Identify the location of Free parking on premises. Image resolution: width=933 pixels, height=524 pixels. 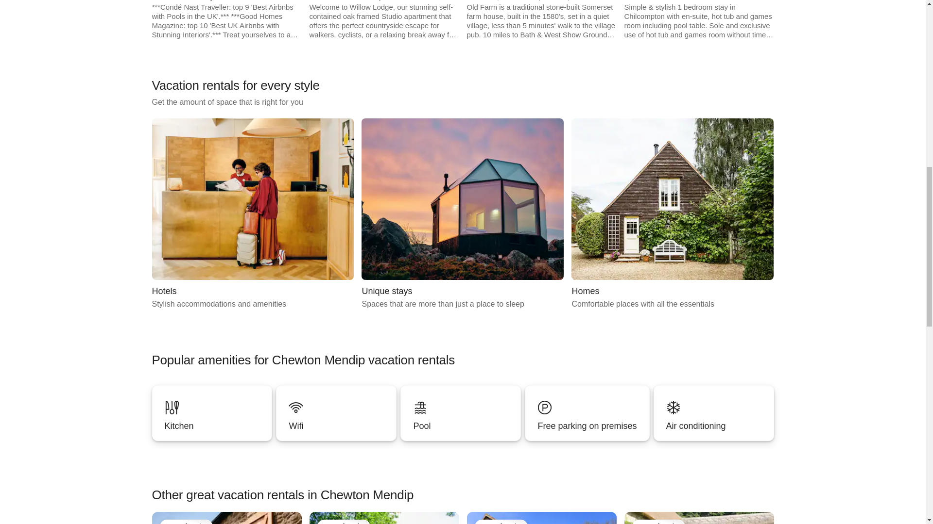
(587, 413).